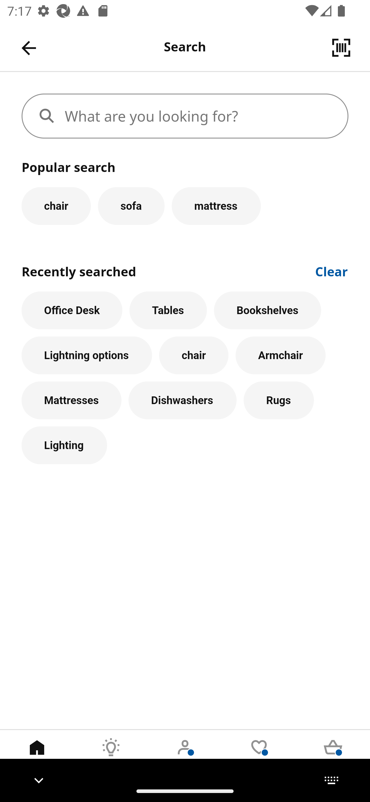 This screenshot has height=802, width=370. What do you see at coordinates (279, 400) in the screenshot?
I see `Rugs` at bounding box center [279, 400].